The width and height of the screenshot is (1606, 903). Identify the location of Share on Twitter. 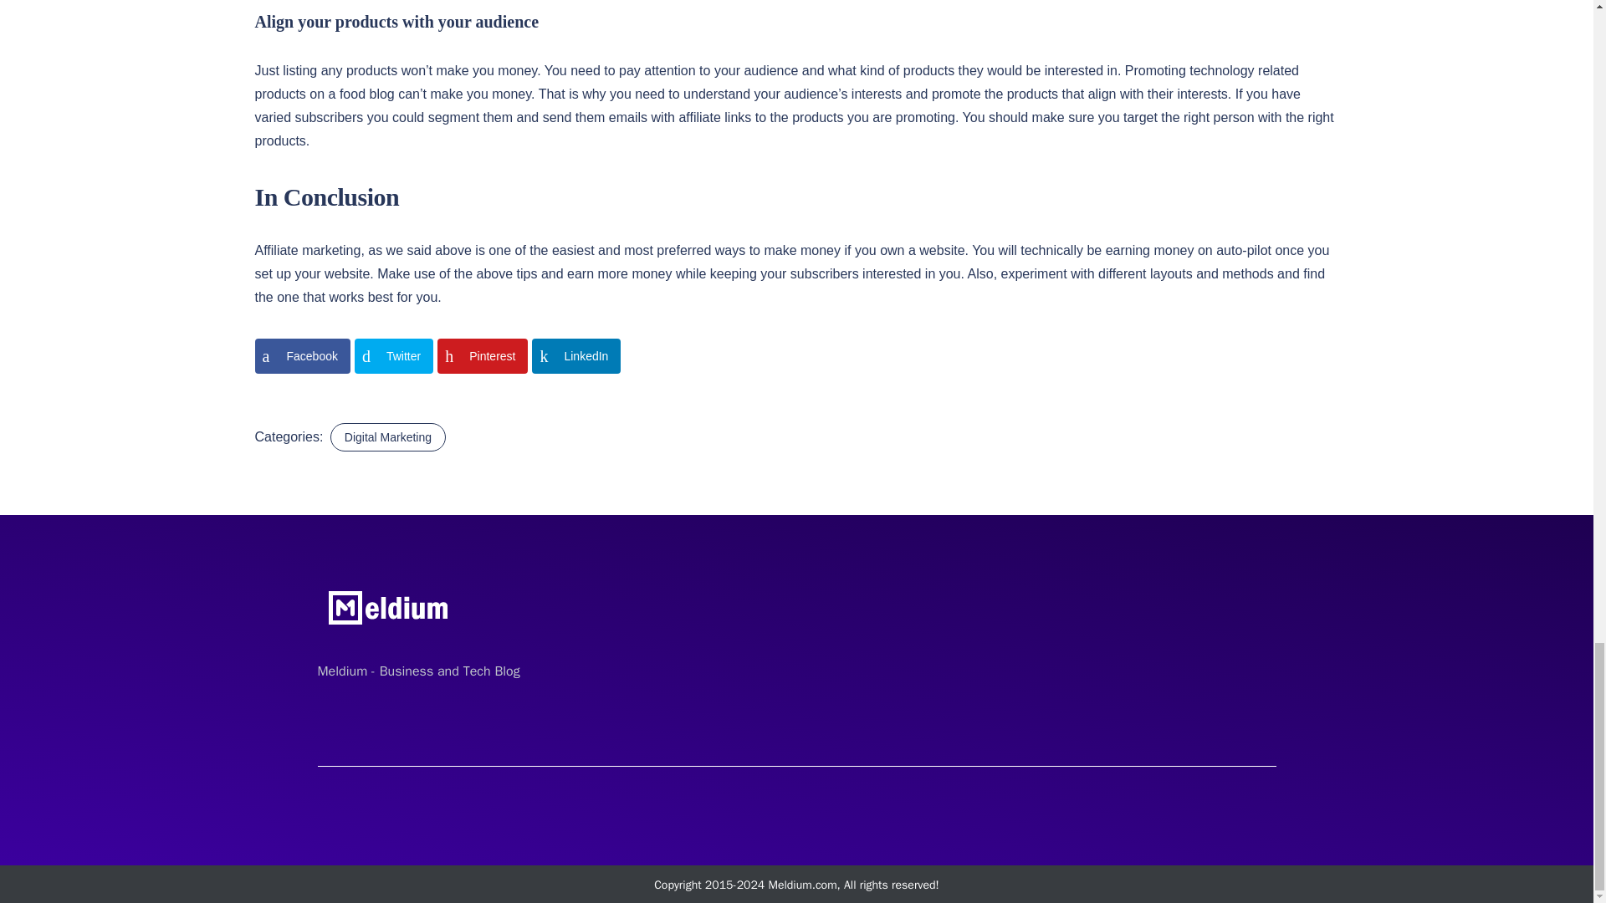
(394, 356).